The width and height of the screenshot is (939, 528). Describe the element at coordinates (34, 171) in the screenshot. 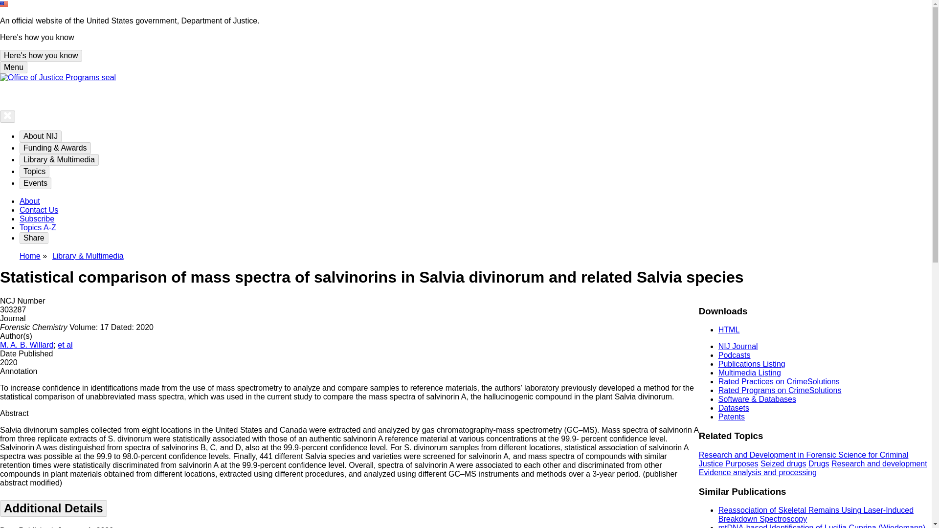

I see `Topics` at that location.